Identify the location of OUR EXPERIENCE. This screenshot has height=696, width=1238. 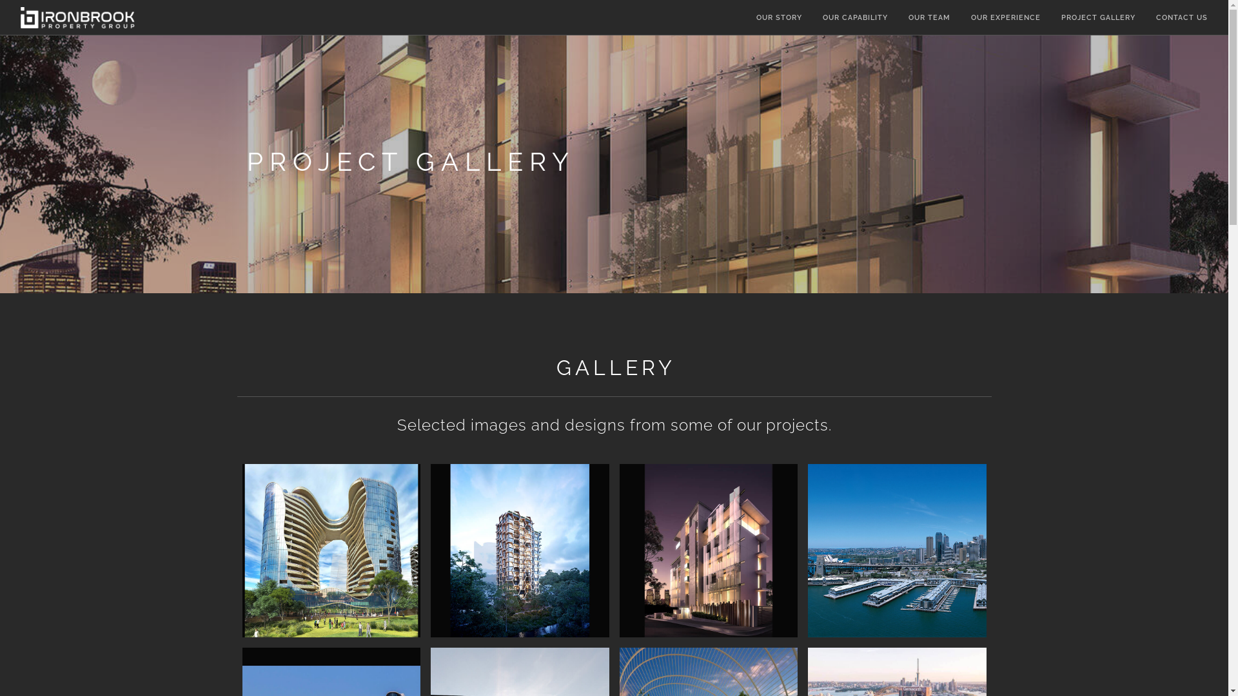
(1006, 18).